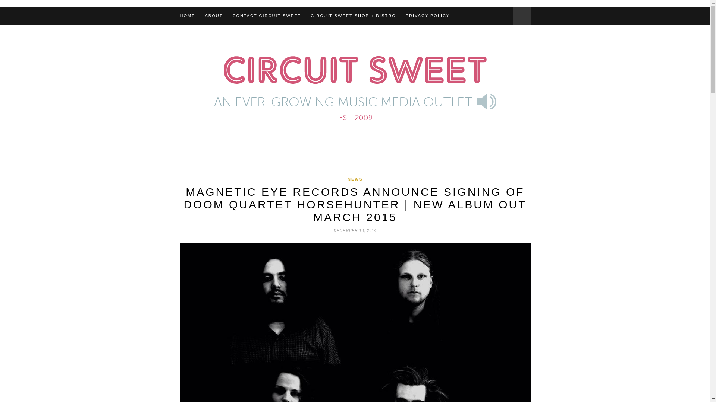 This screenshot has height=402, width=716. Describe the element at coordinates (355, 179) in the screenshot. I see `NEWS` at that location.